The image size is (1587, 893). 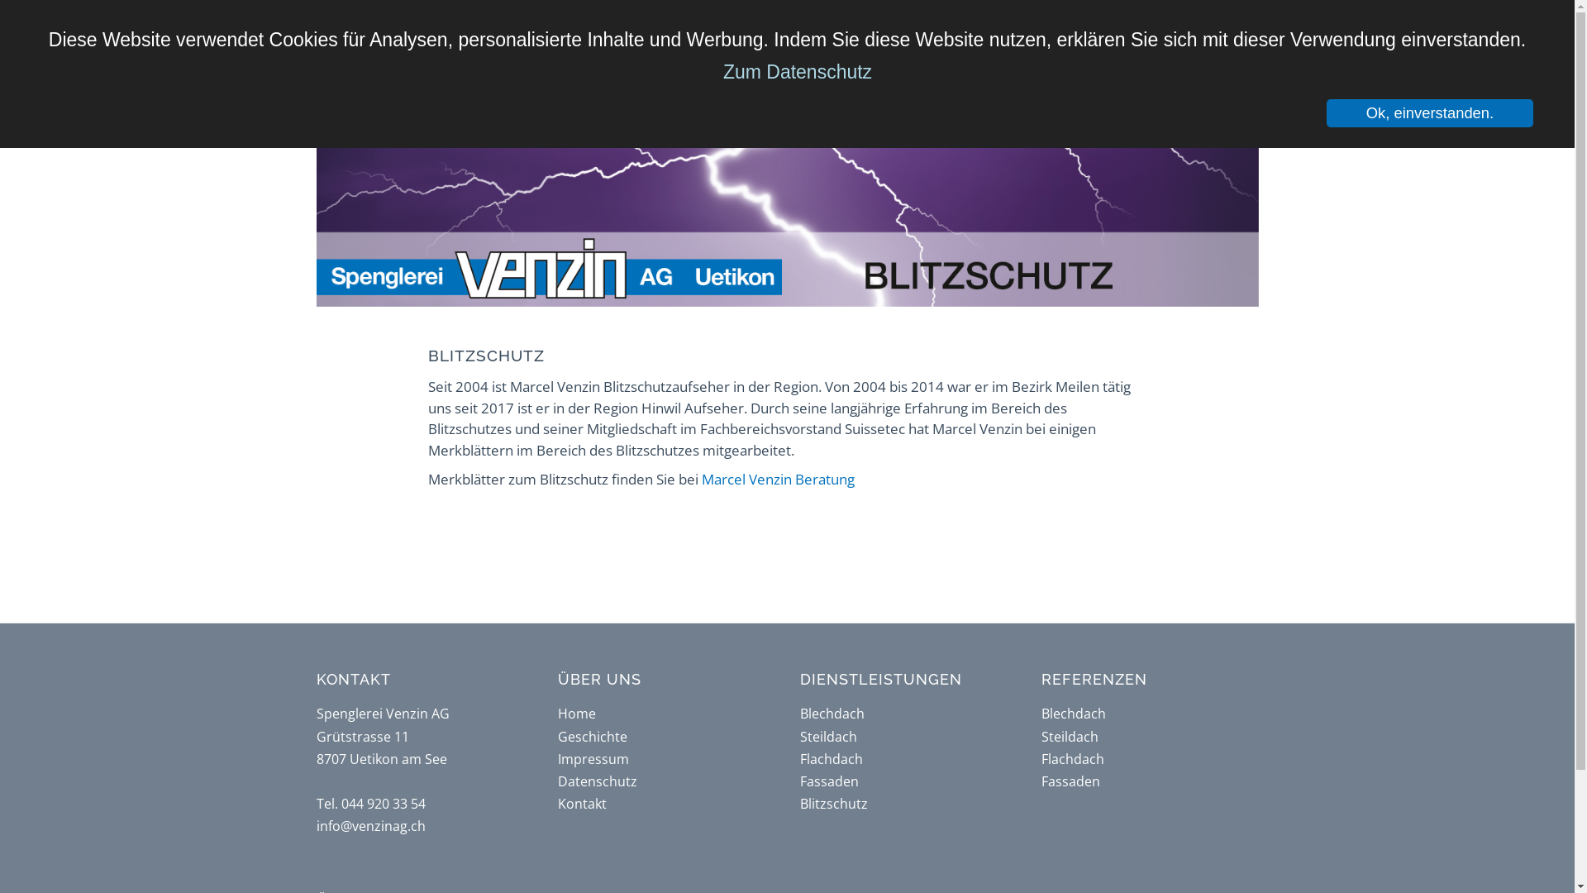 I want to click on Ok, einverstanden., so click(x=1430, y=113).